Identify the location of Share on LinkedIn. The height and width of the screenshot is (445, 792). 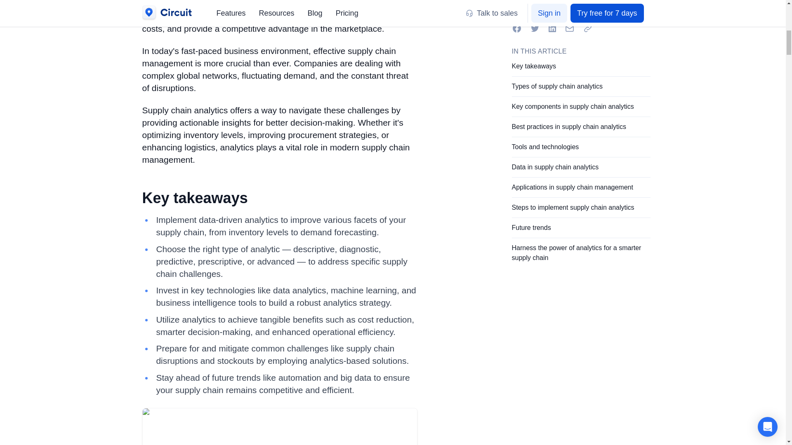
(552, 28).